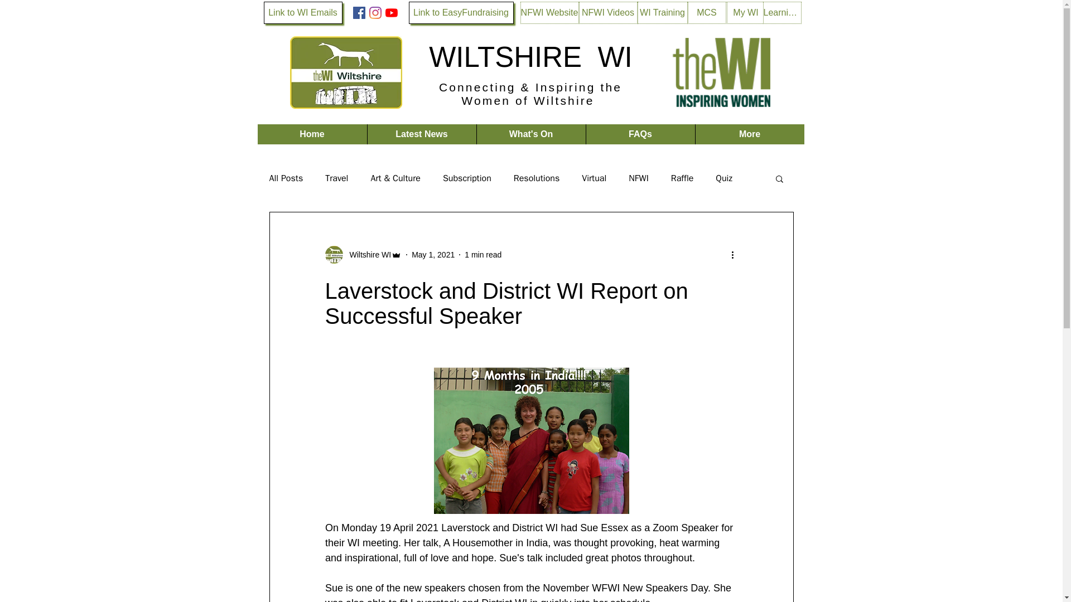  I want to click on What's On, so click(531, 134).